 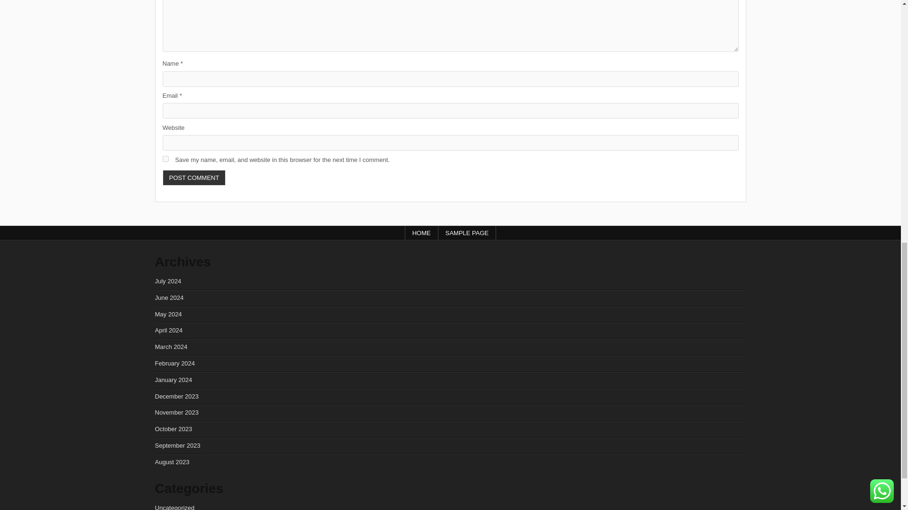 What do you see at coordinates (194, 178) in the screenshot?
I see `Post Comment` at bounding box center [194, 178].